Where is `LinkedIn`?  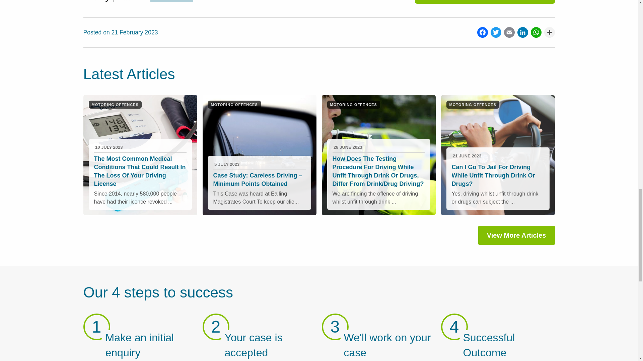
LinkedIn is located at coordinates (521, 32).